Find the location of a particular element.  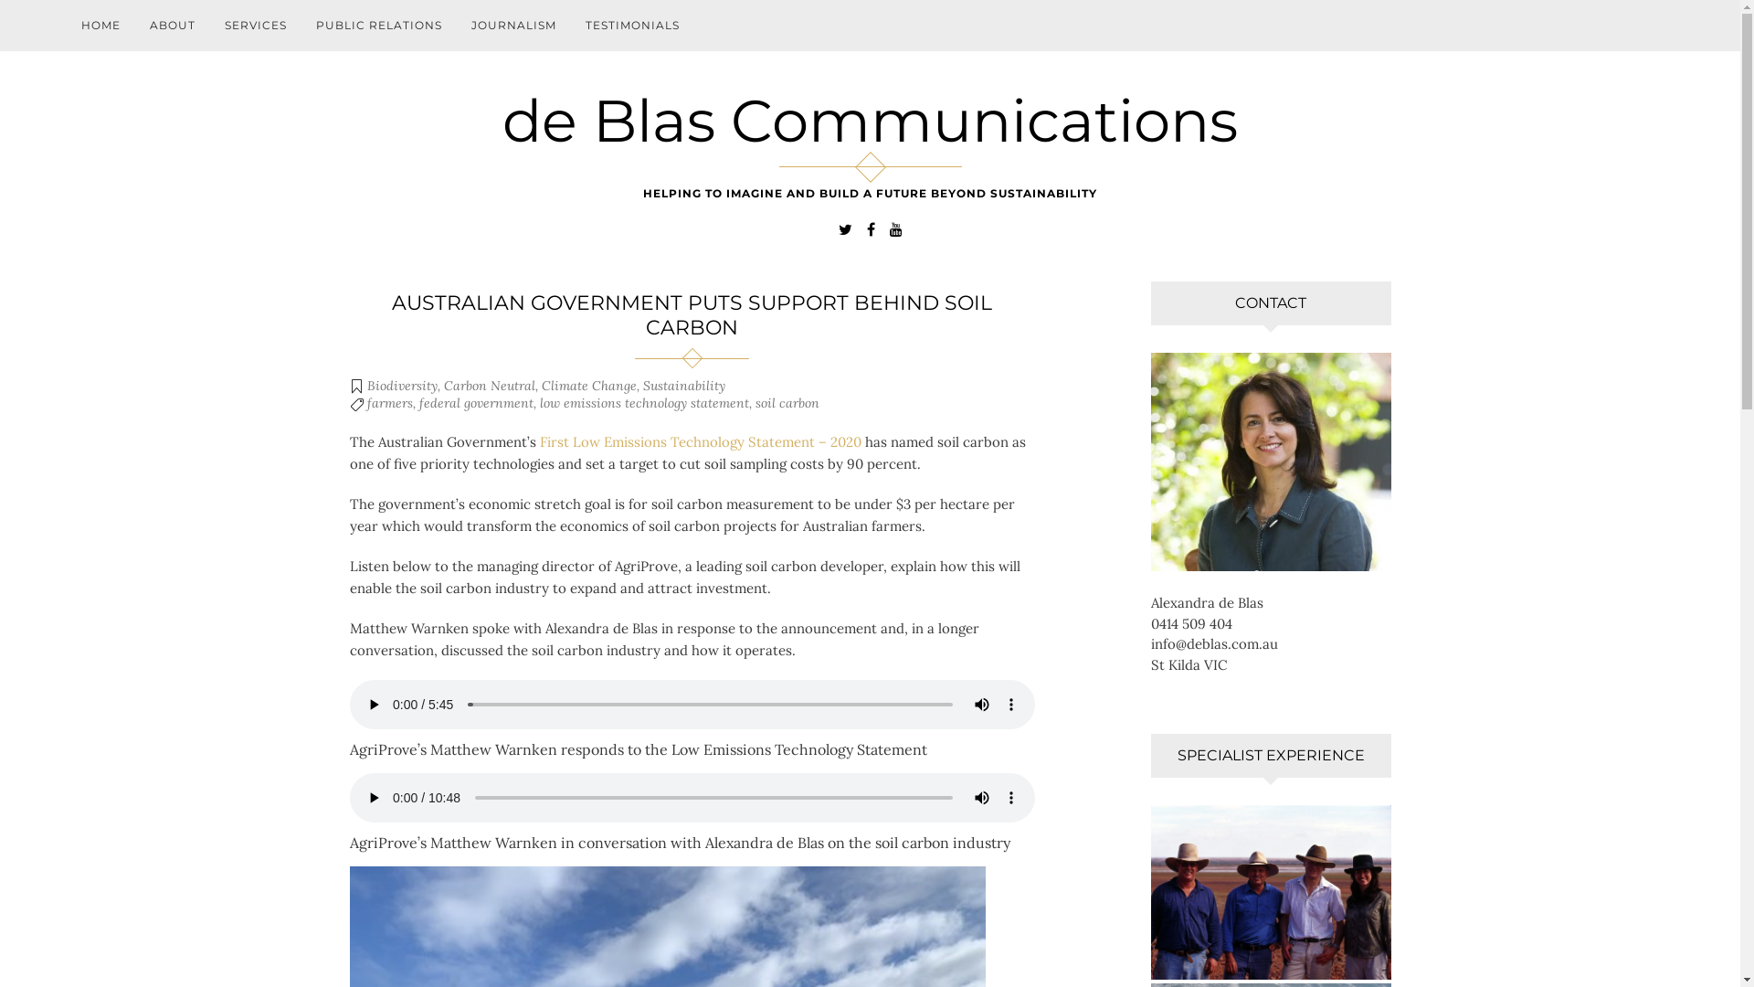

SERVICES is located at coordinates (256, 26).